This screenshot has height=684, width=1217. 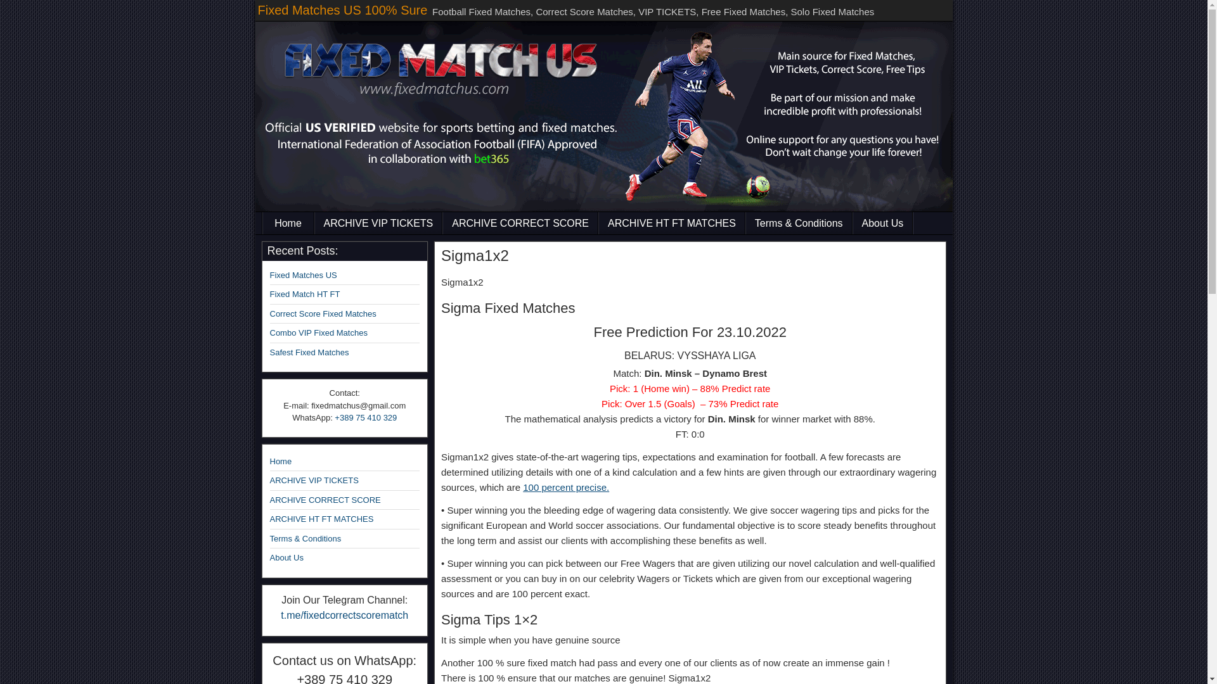 I want to click on ARCHIVE CORRECT SCORE, so click(x=325, y=500).